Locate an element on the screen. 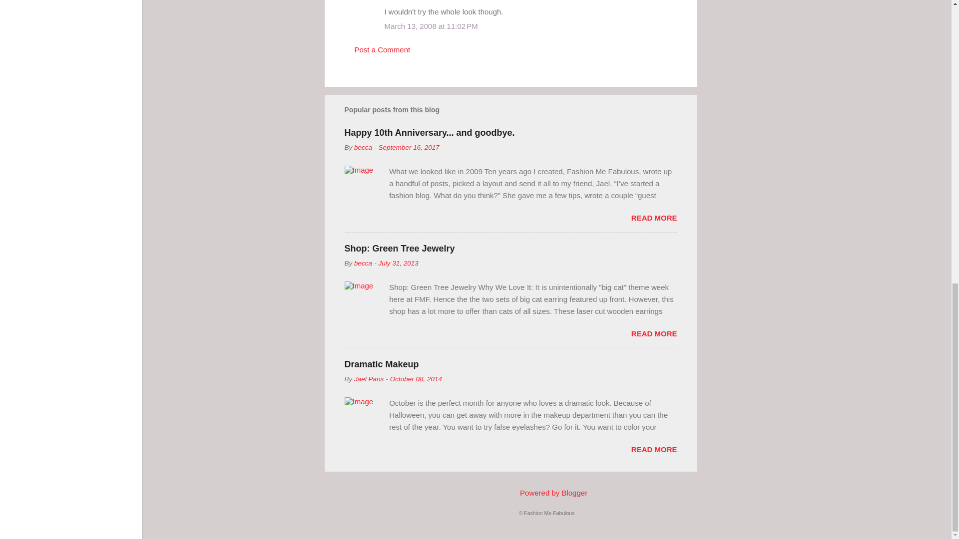 This screenshot has width=959, height=539. Shop: Green Tree Jewelry is located at coordinates (400, 249).